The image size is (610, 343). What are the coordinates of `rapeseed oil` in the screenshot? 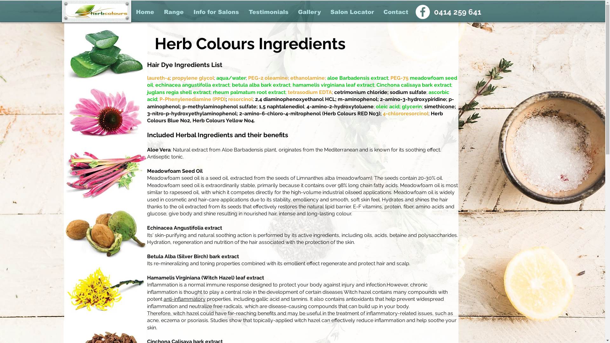 It's located at (184, 192).